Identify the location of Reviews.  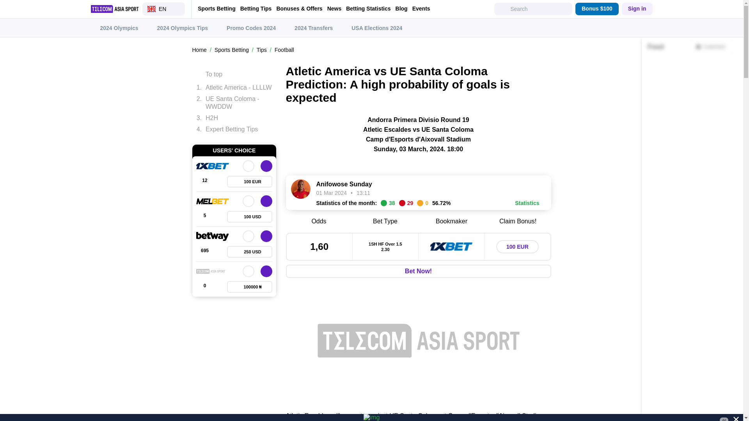
(204, 287).